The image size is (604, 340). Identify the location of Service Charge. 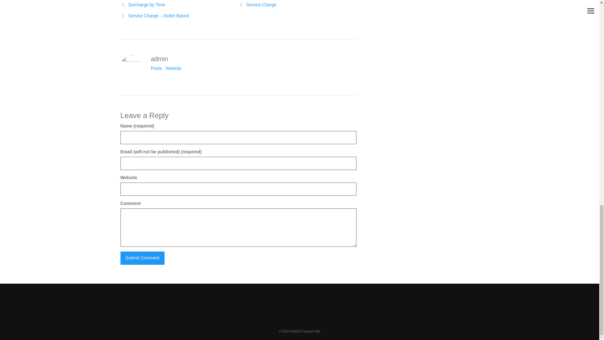
(261, 4).